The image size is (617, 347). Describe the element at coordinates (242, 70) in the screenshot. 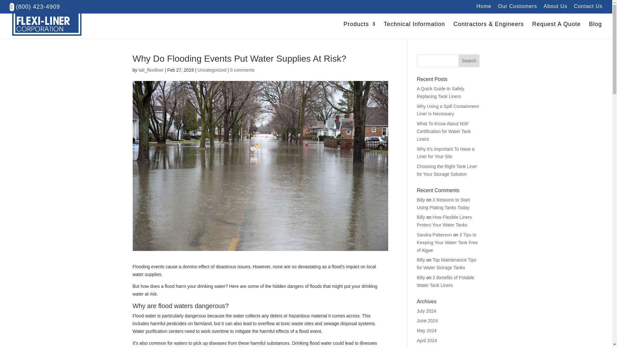

I see `0 comments` at that location.